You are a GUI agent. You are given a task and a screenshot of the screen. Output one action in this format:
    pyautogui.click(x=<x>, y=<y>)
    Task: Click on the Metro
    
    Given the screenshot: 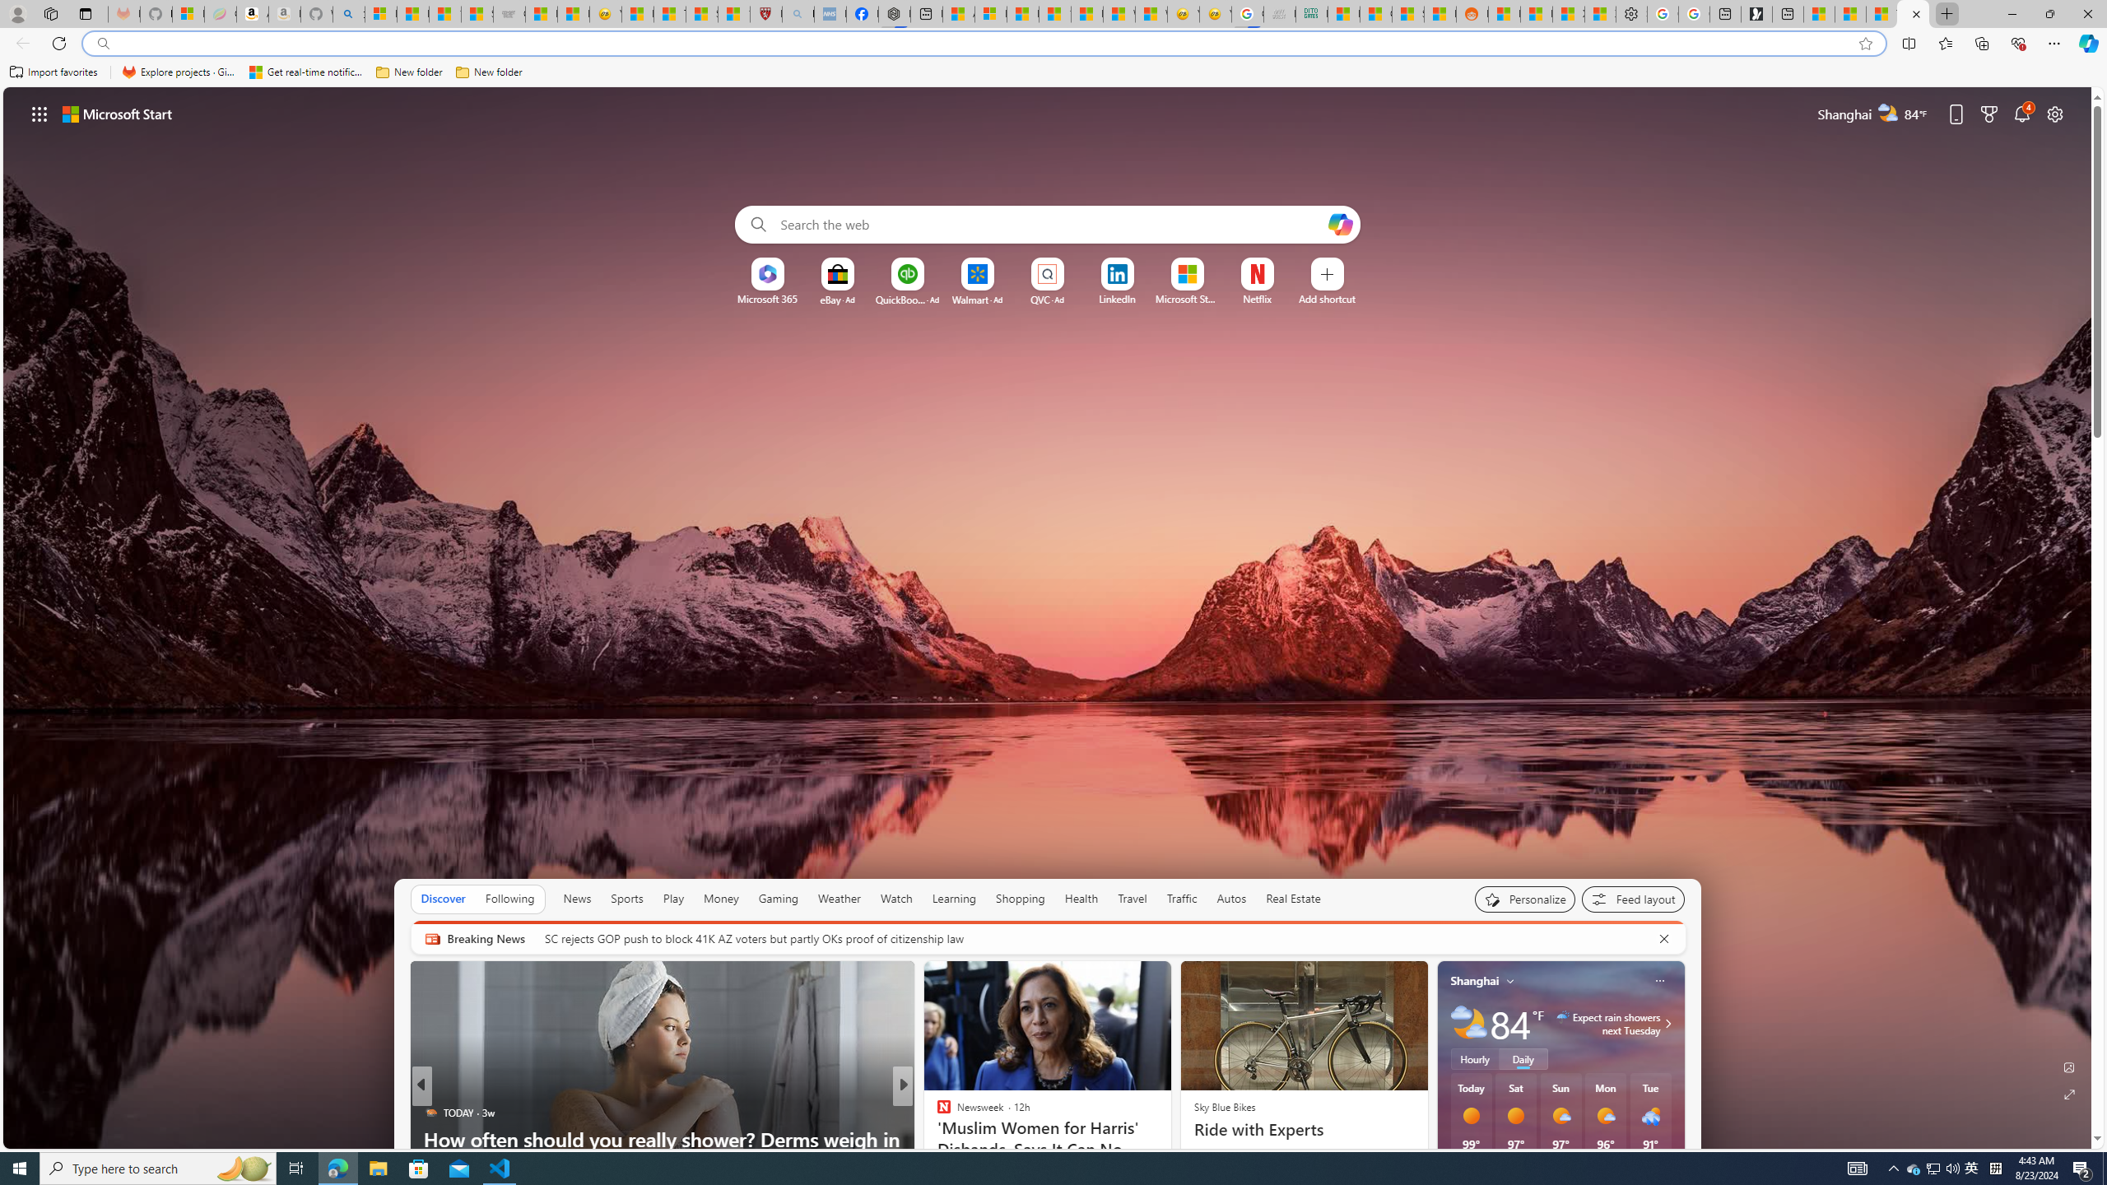 What is the action you would take?
    pyautogui.click(x=936, y=1112)
    